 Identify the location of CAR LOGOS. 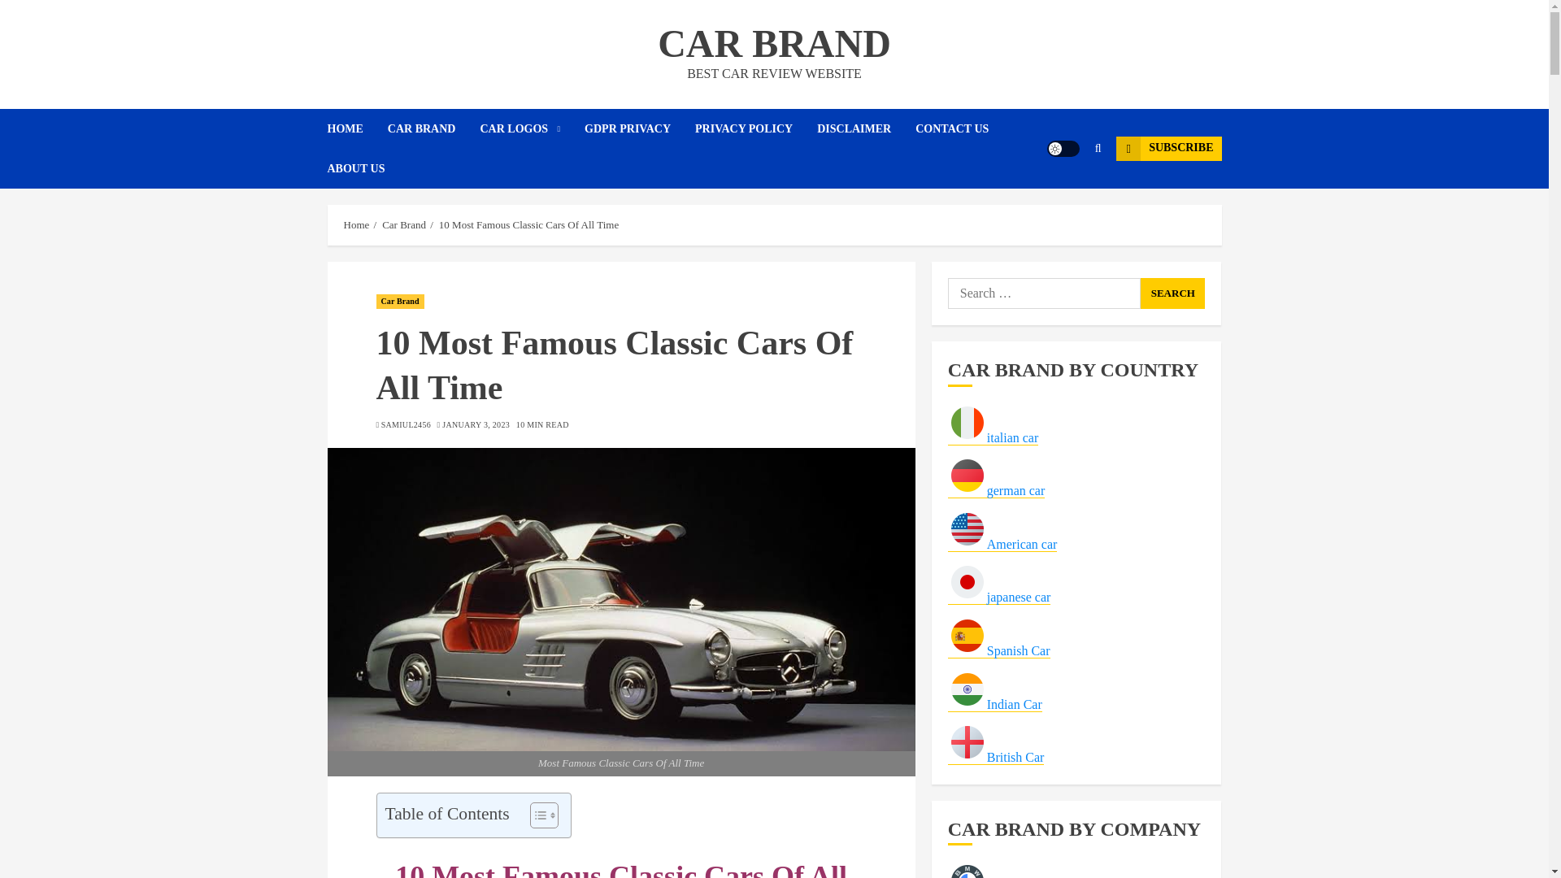
(532, 128).